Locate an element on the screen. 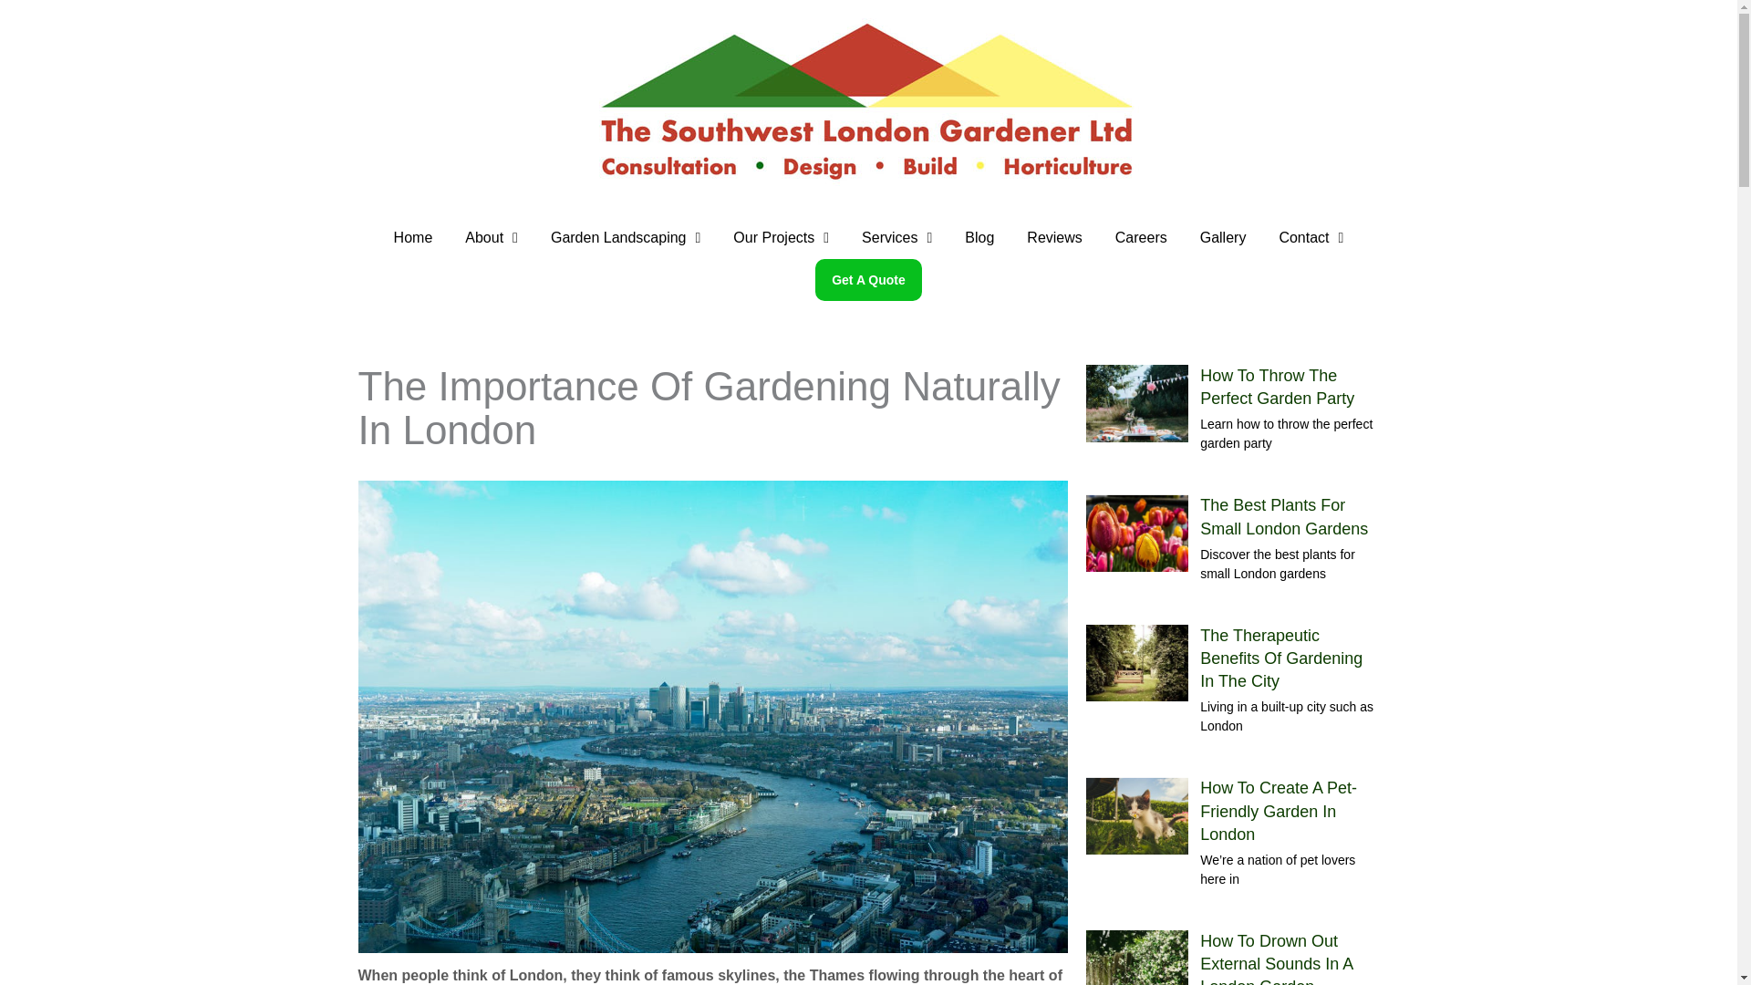 The width and height of the screenshot is (1751, 985). Get A Quote is located at coordinates (868, 280).